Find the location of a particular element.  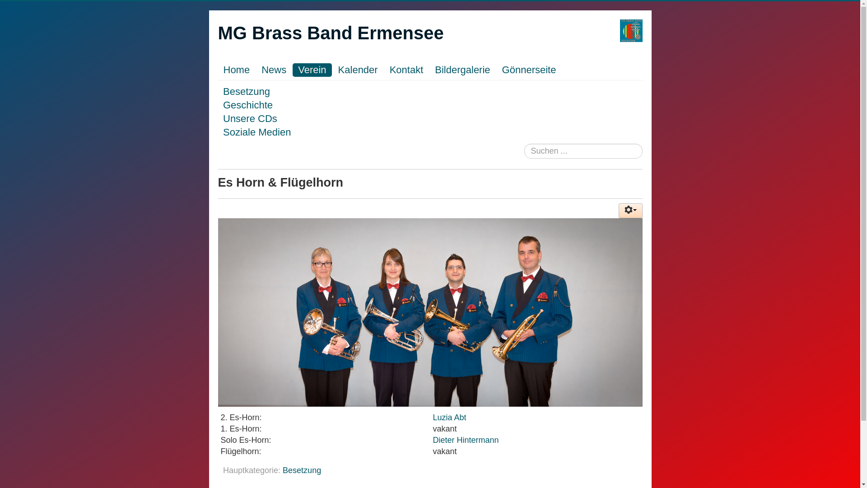

News is located at coordinates (274, 70).